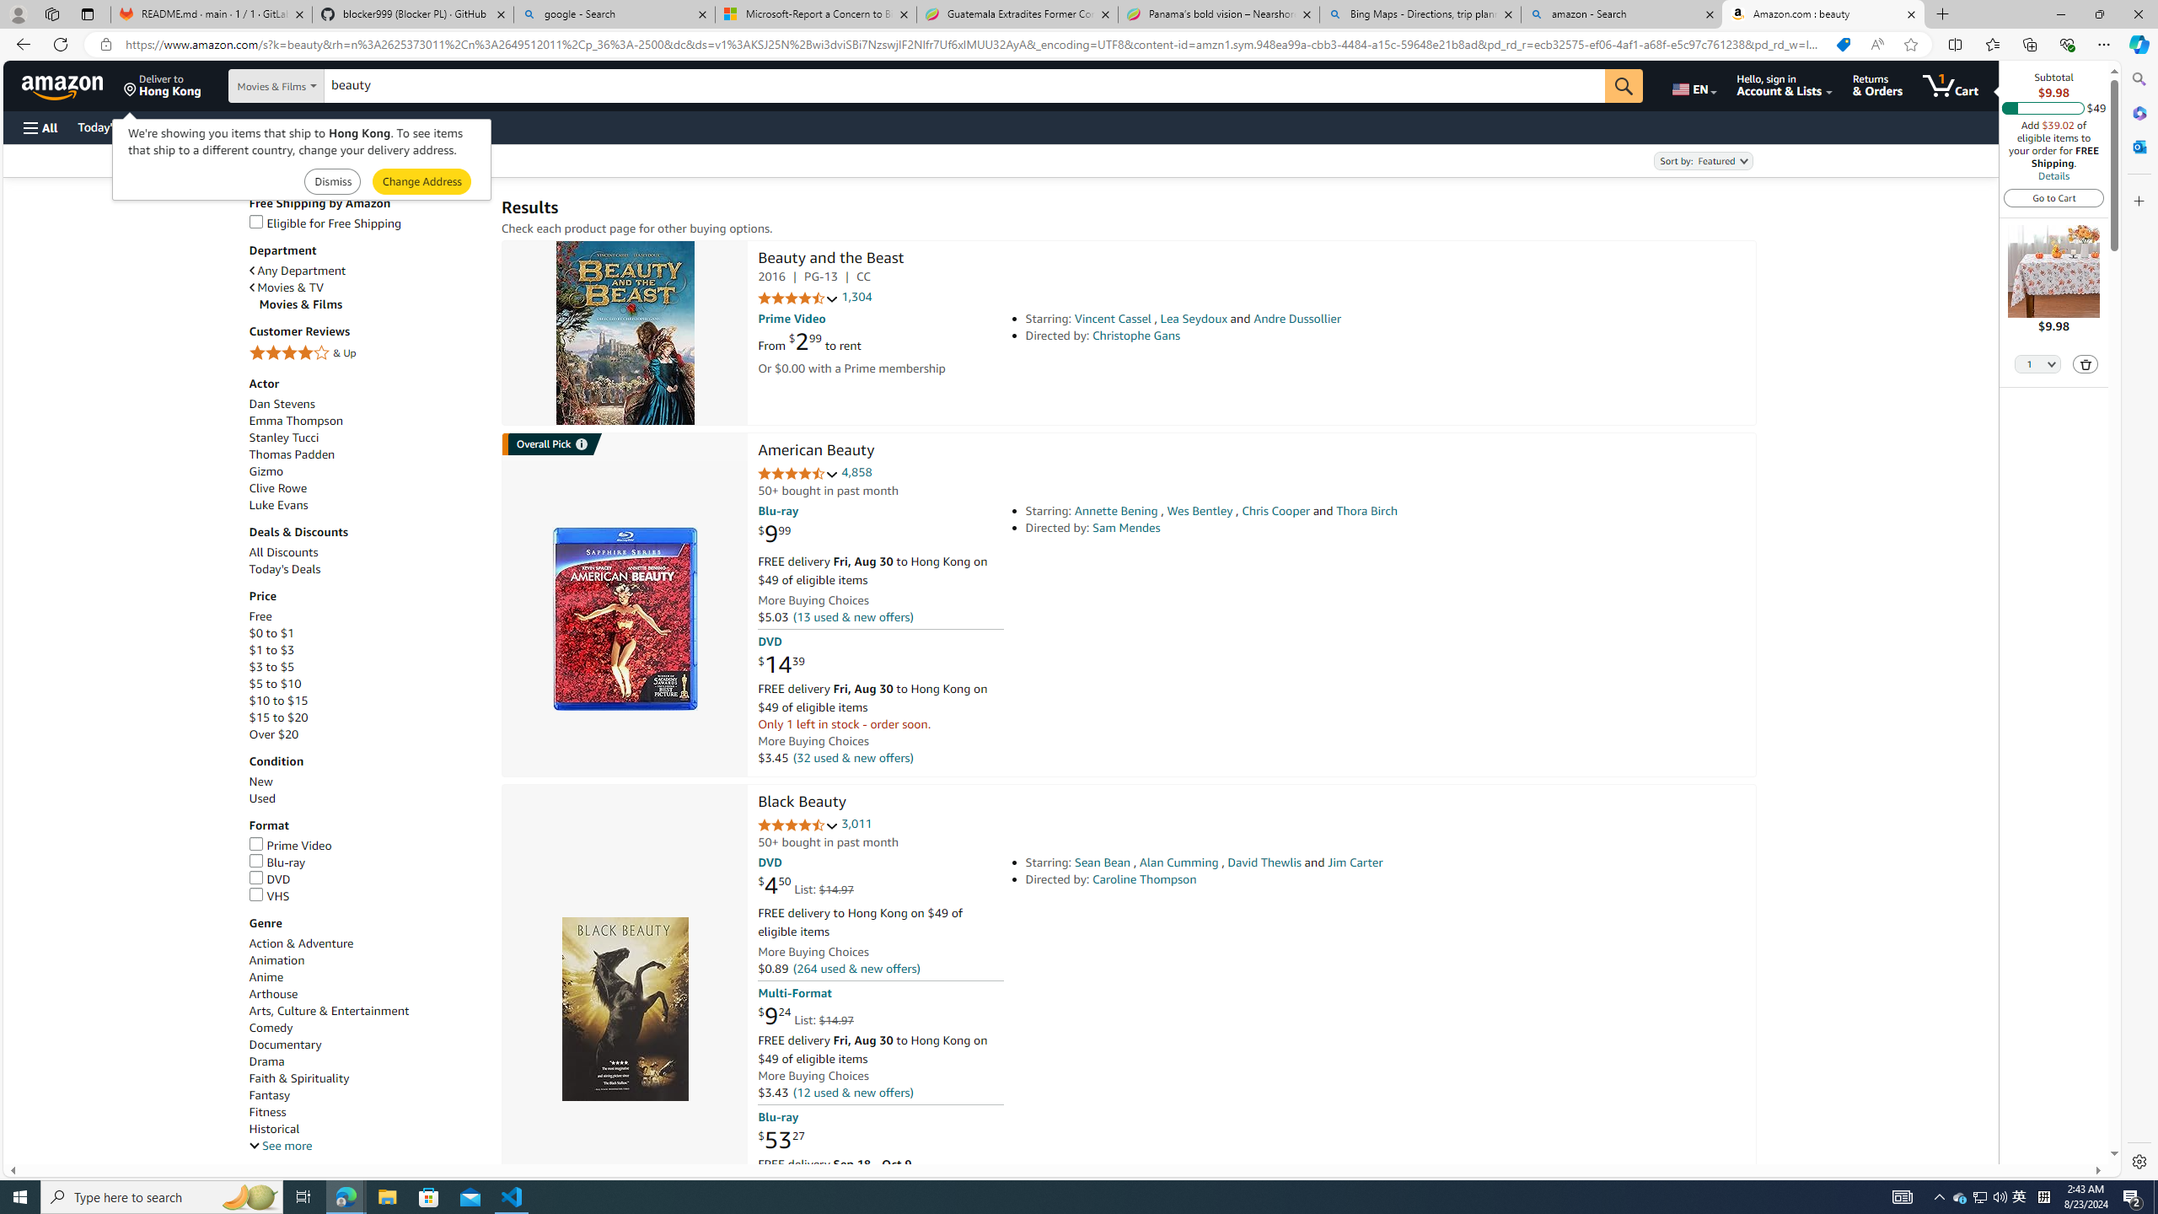 The image size is (2158, 1214). What do you see at coordinates (300, 943) in the screenshot?
I see `Action & Adventure` at bounding box center [300, 943].